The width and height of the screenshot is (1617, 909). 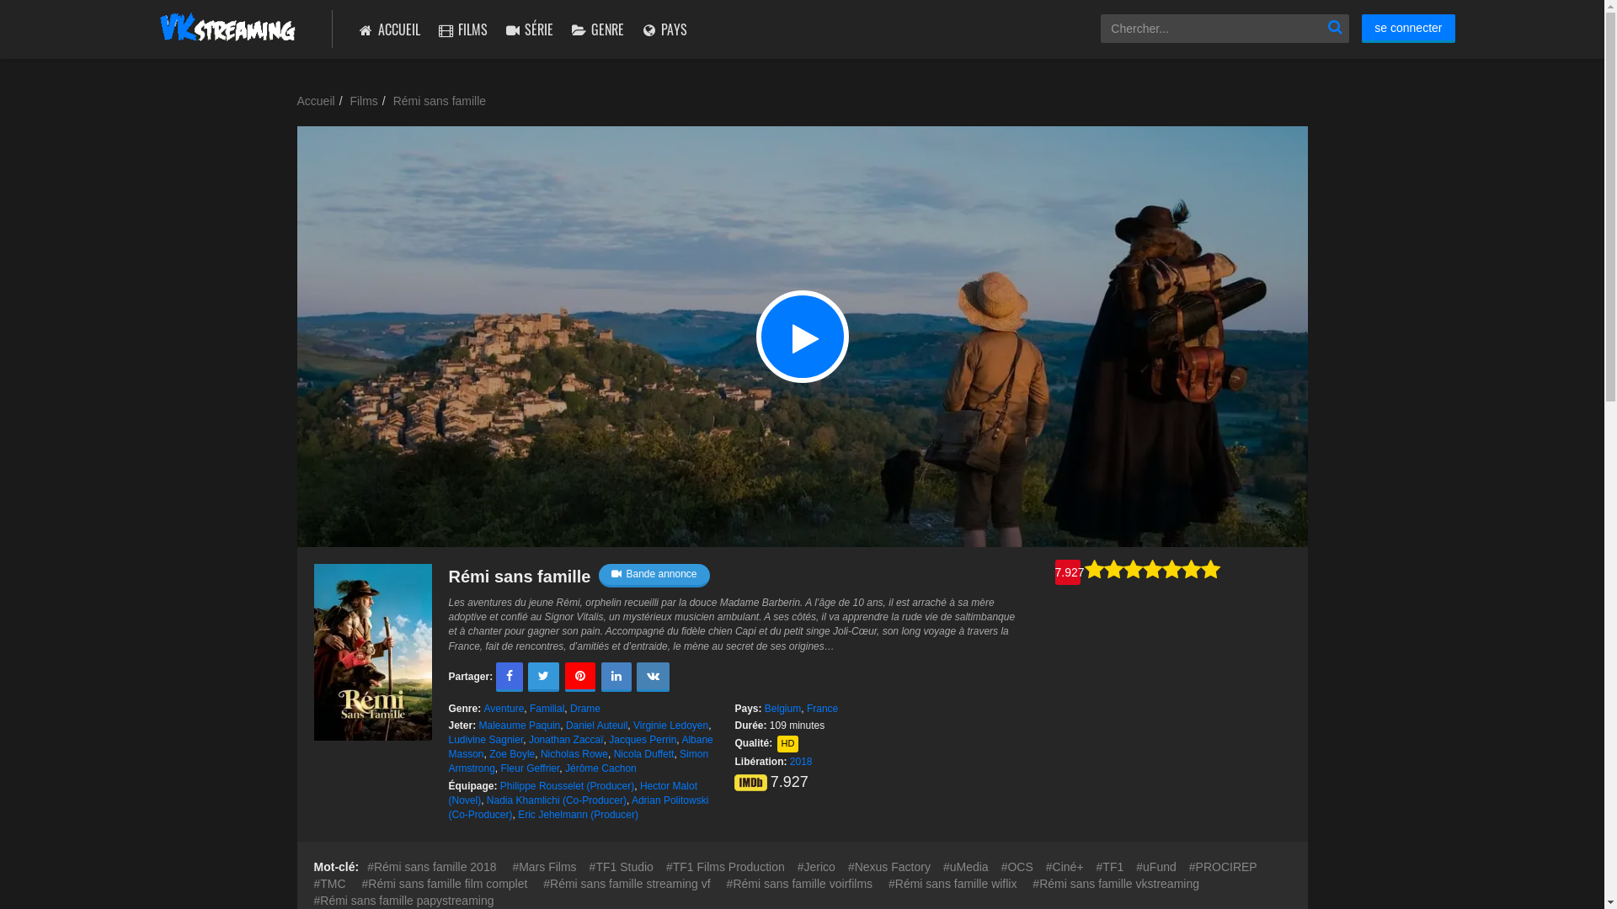 I want to click on Familial, so click(x=547, y=709).